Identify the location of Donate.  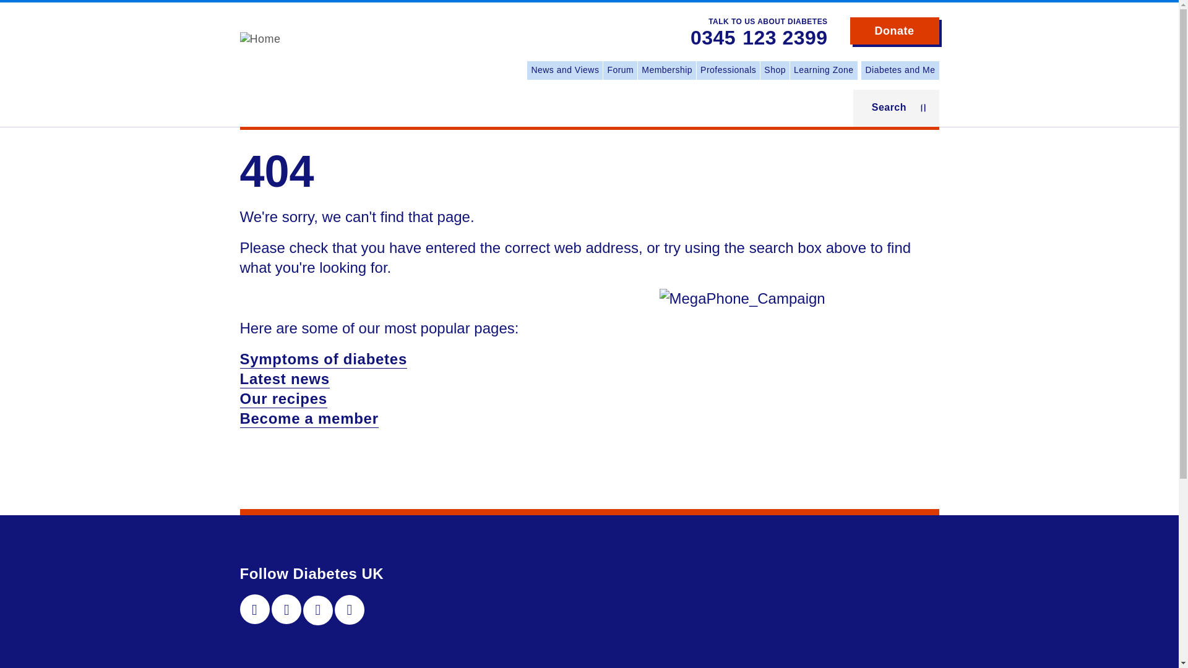
(895, 31).